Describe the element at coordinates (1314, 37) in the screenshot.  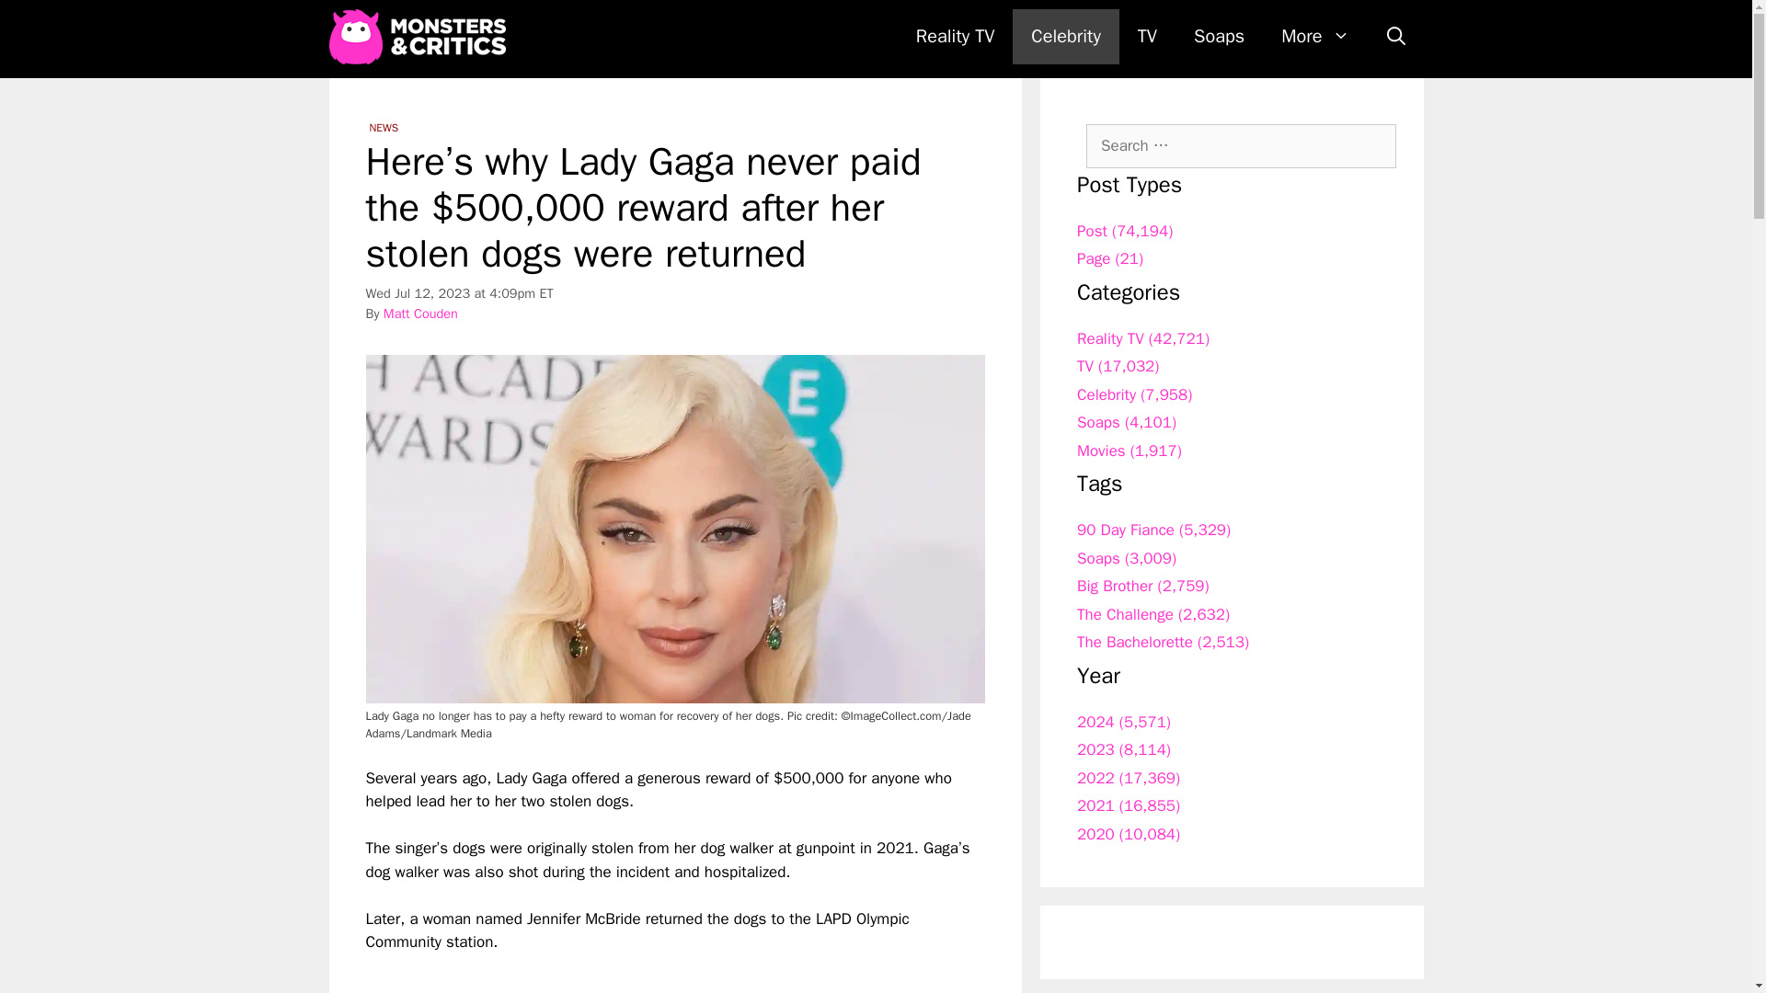
I see `More` at that location.